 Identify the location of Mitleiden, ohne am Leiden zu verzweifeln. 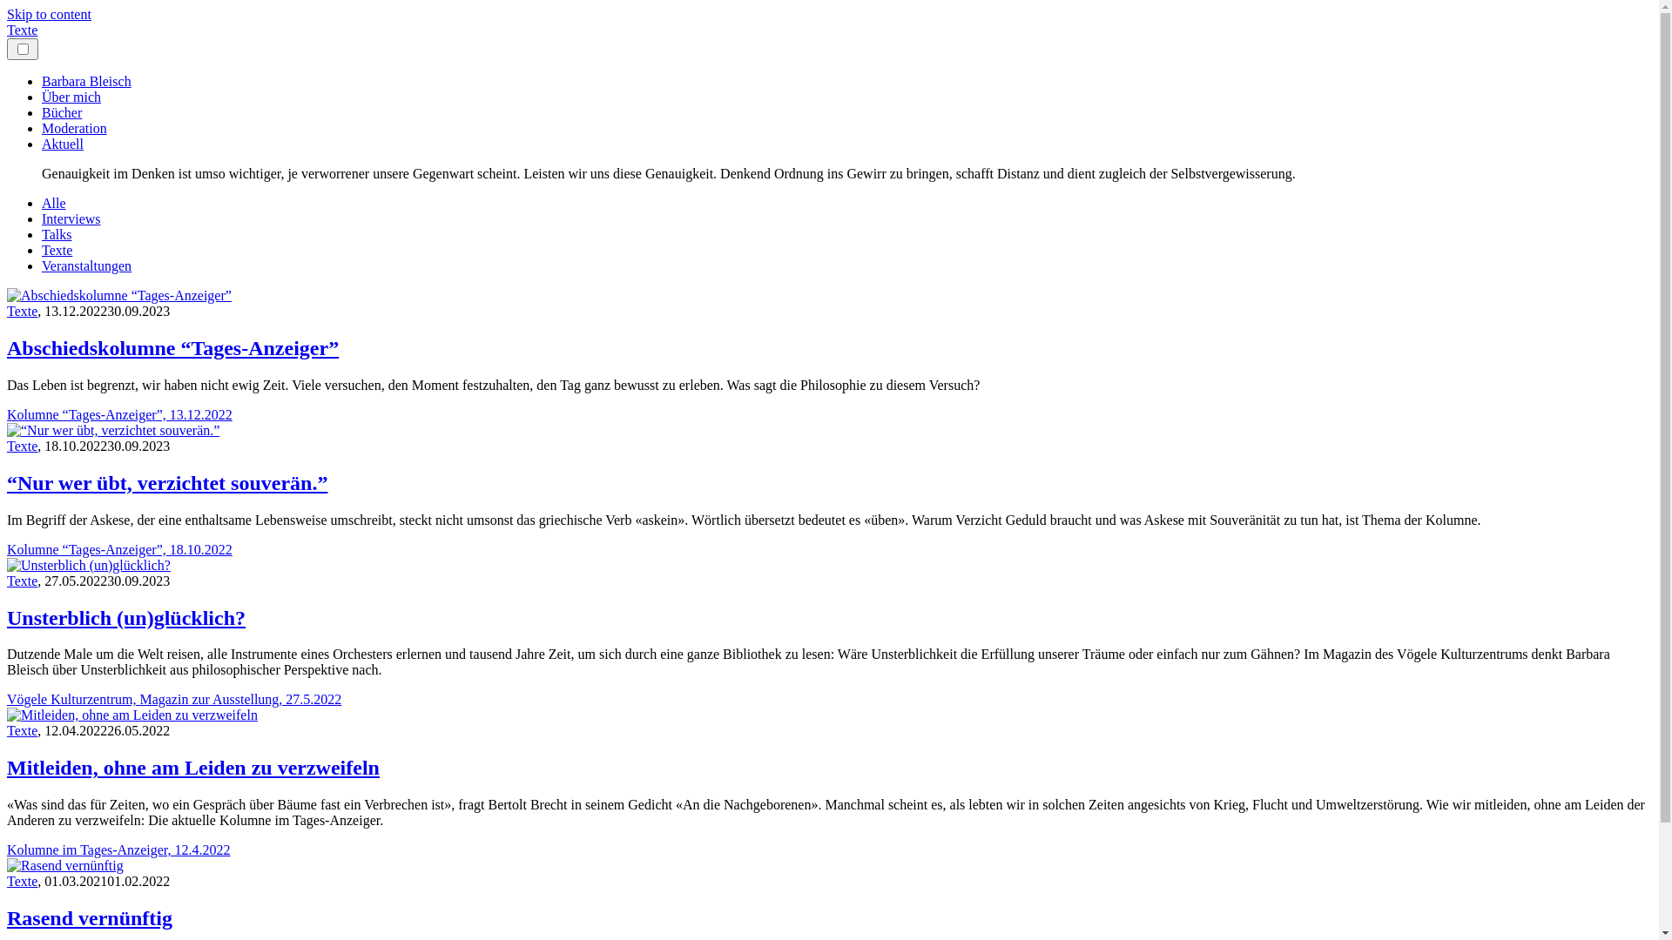
(193, 768).